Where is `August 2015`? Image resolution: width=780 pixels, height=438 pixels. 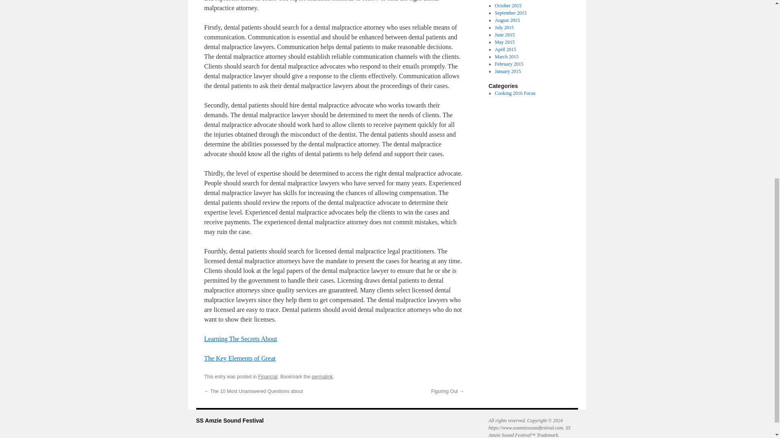 August 2015 is located at coordinates (507, 20).